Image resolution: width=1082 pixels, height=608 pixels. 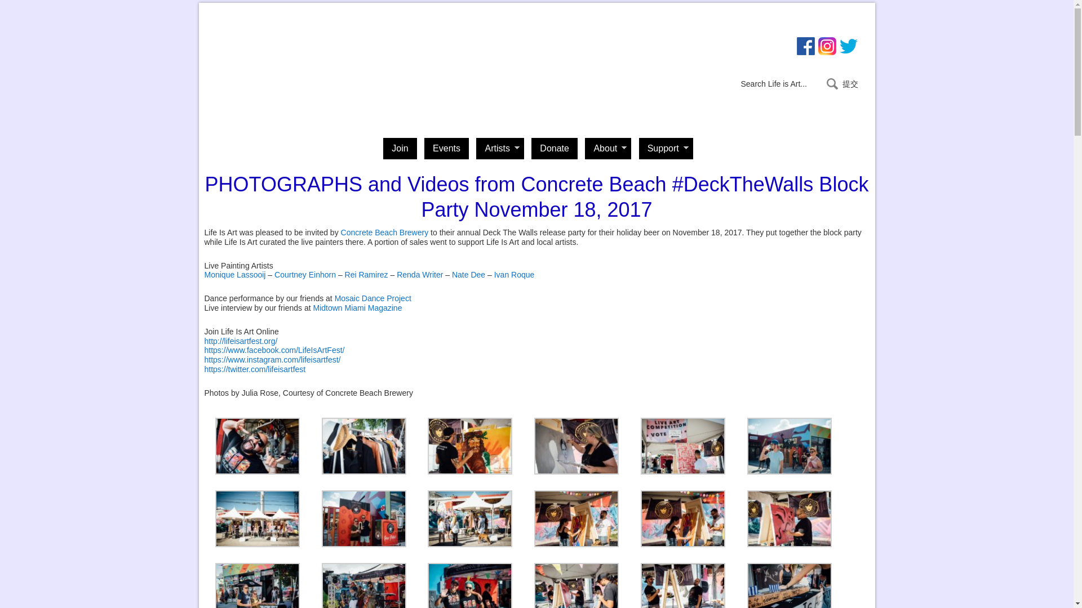 What do you see at coordinates (468, 274) in the screenshot?
I see `Nate Dee` at bounding box center [468, 274].